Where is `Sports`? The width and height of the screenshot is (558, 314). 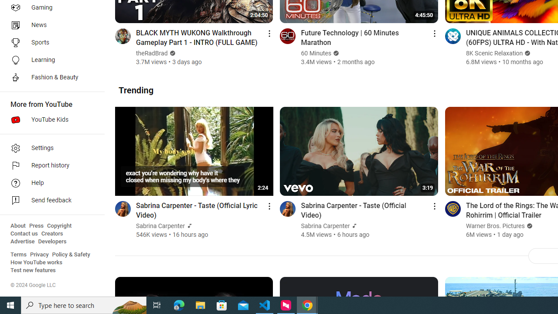
Sports is located at coordinates (50, 43).